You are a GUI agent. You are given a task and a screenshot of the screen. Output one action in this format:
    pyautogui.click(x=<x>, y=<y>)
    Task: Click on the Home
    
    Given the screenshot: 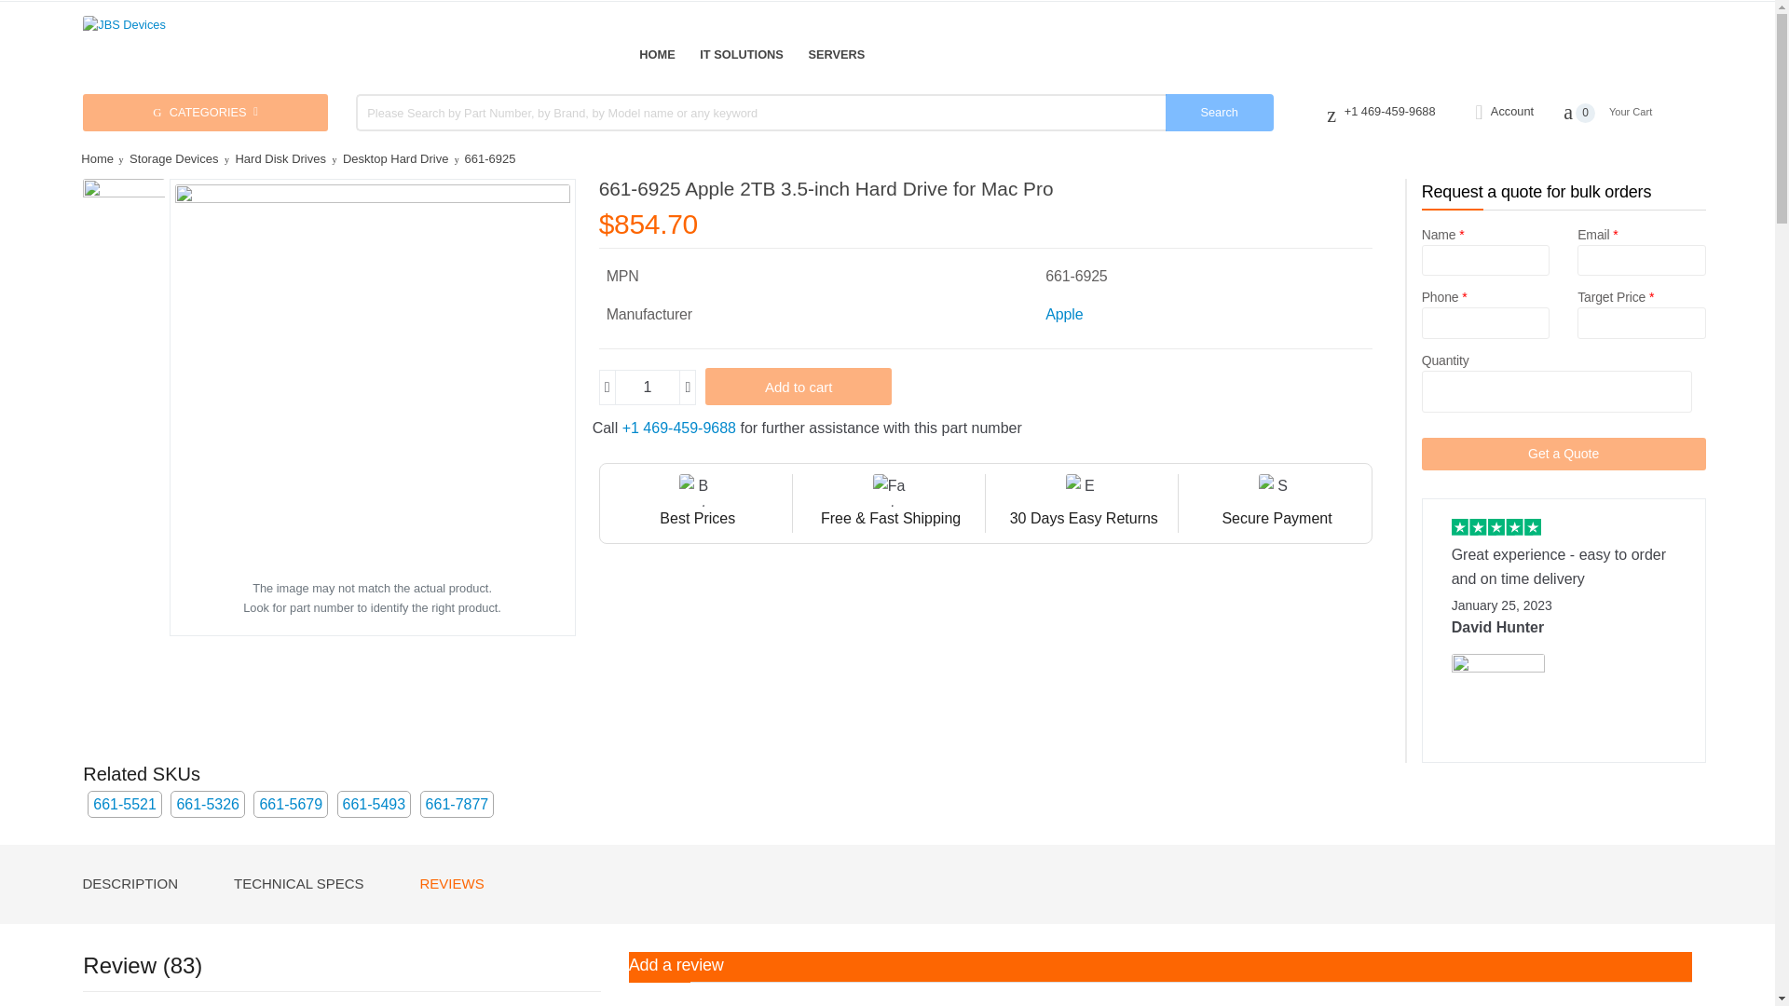 What is the action you would take?
    pyautogui.click(x=656, y=54)
    